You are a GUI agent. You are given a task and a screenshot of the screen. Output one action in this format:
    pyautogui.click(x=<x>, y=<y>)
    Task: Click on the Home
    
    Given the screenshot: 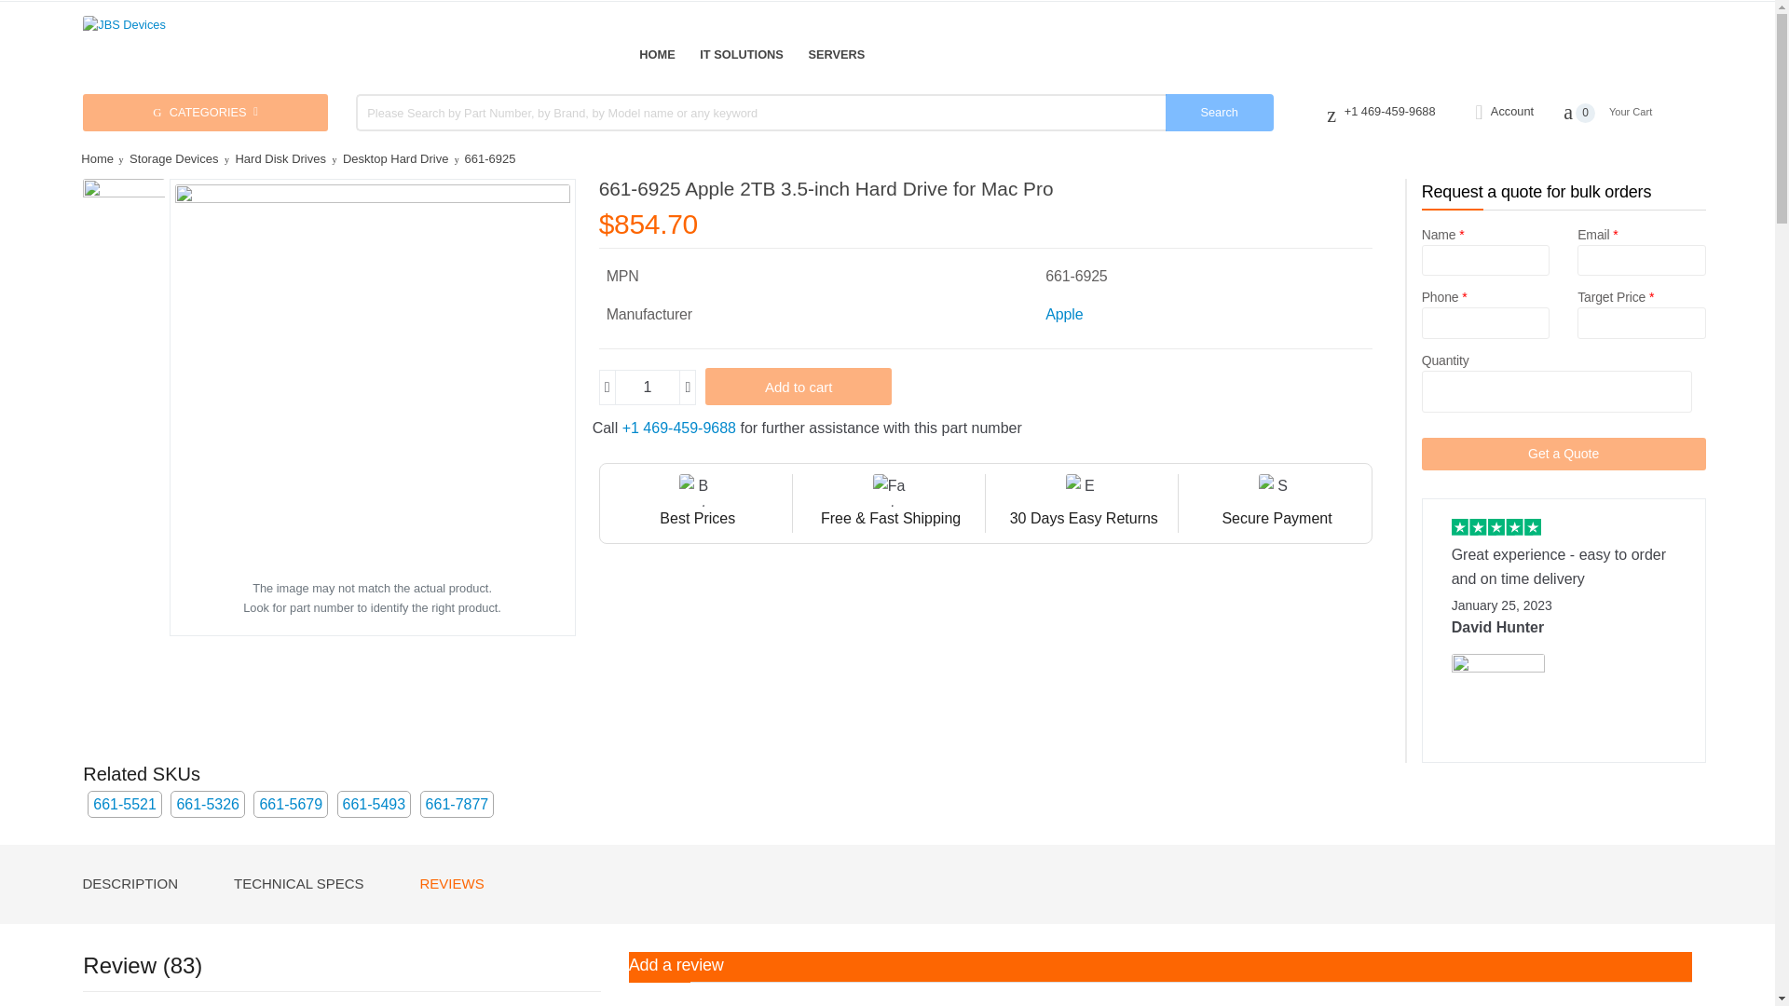 What is the action you would take?
    pyautogui.click(x=656, y=54)
    